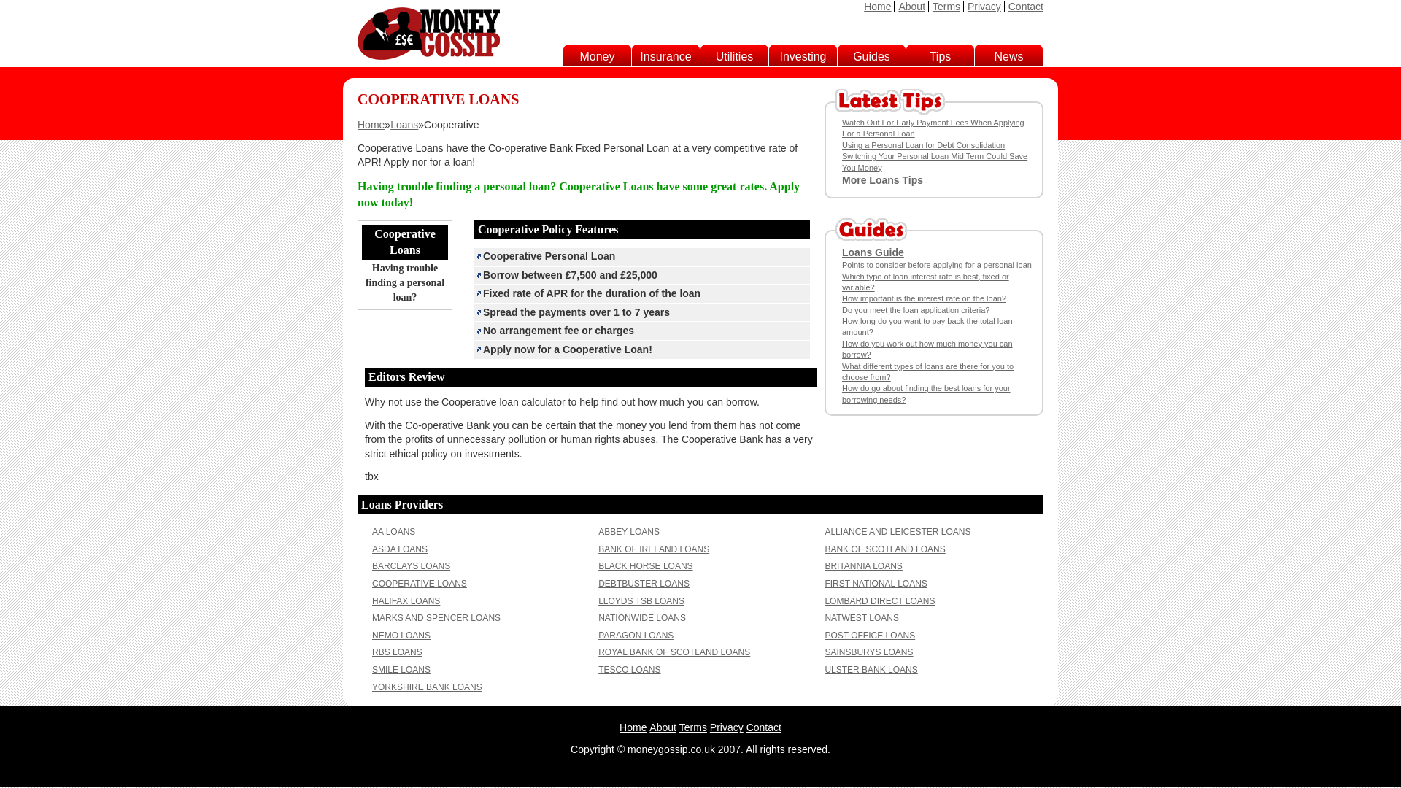 The image size is (1401, 788). I want to click on How do you work out how much money you can borrow?, so click(927, 349).